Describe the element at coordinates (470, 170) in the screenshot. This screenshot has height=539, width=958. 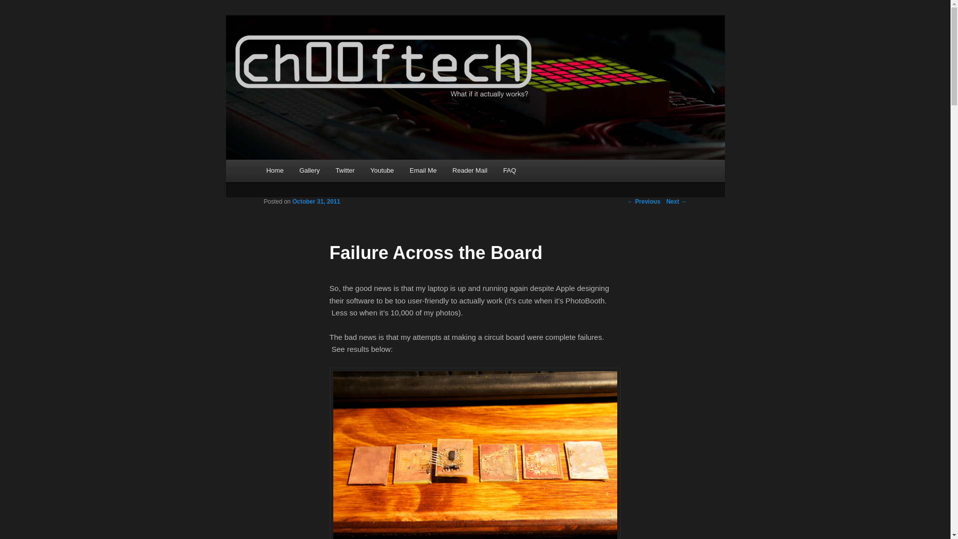
I see `Reader Mail` at that location.